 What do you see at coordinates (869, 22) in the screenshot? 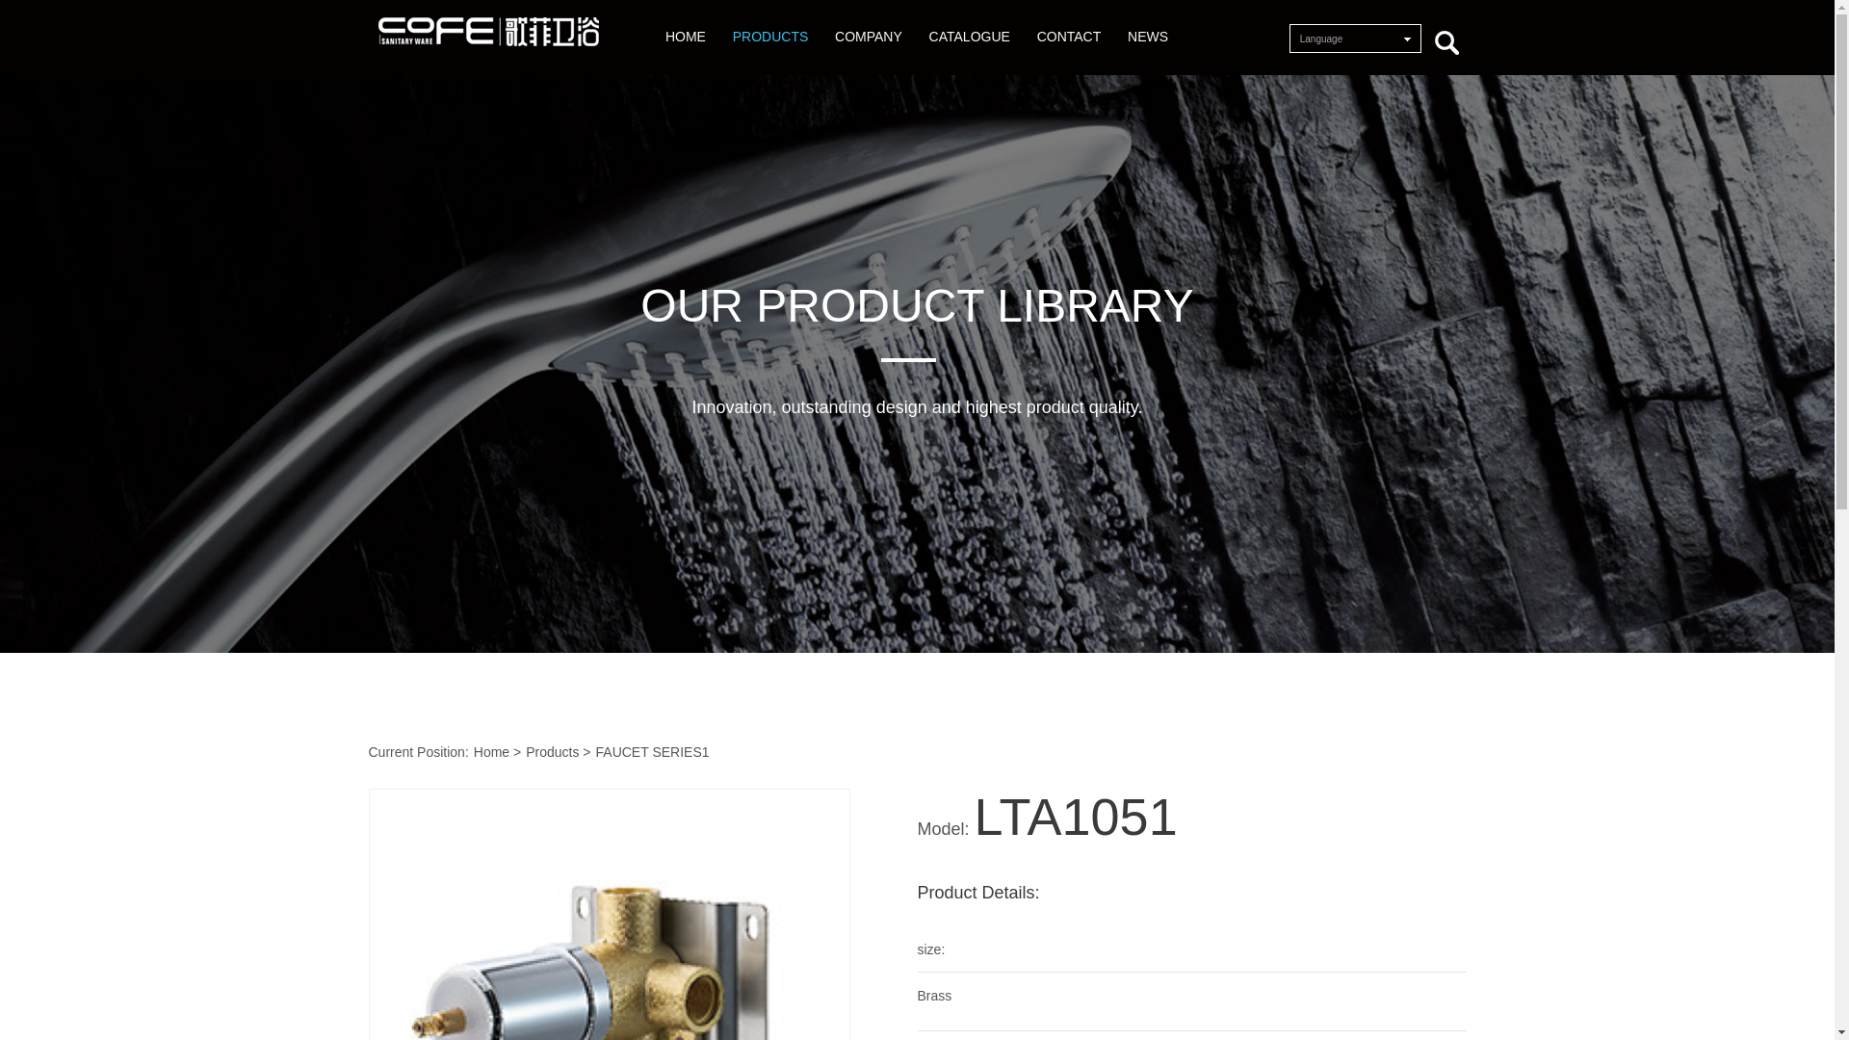
I see `COMPANY` at bounding box center [869, 22].